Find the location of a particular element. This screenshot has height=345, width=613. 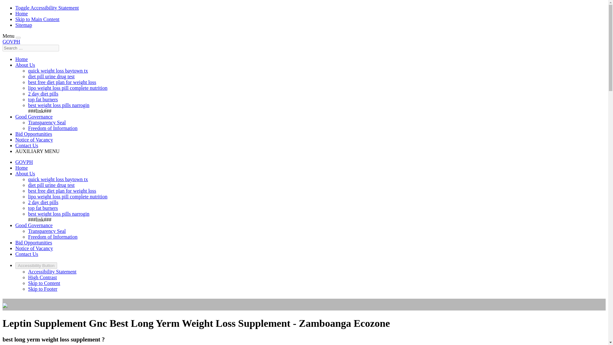

diet pill urine drug test is located at coordinates (51, 77).